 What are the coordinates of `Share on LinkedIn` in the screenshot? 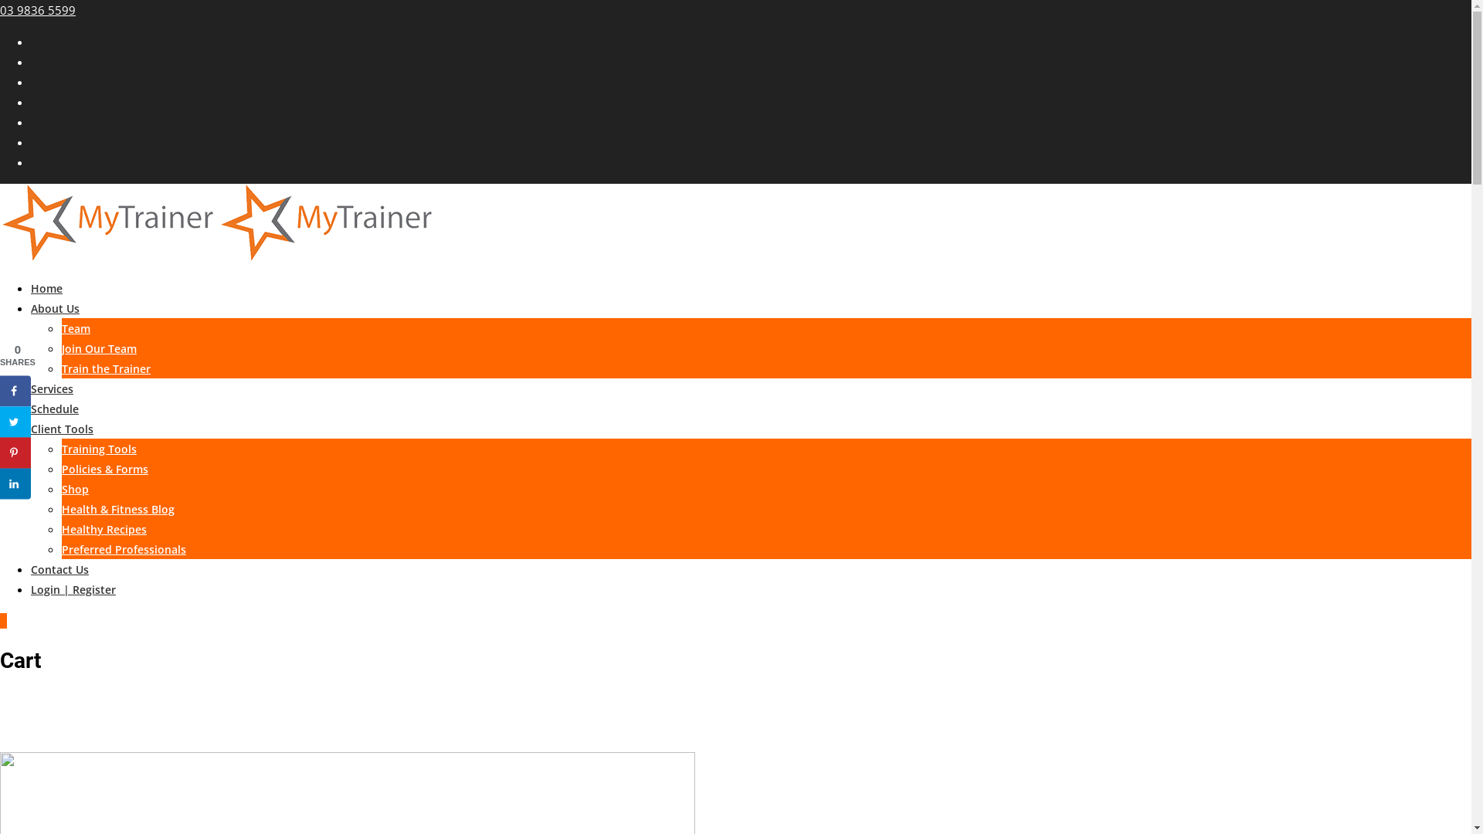 It's located at (15, 483).